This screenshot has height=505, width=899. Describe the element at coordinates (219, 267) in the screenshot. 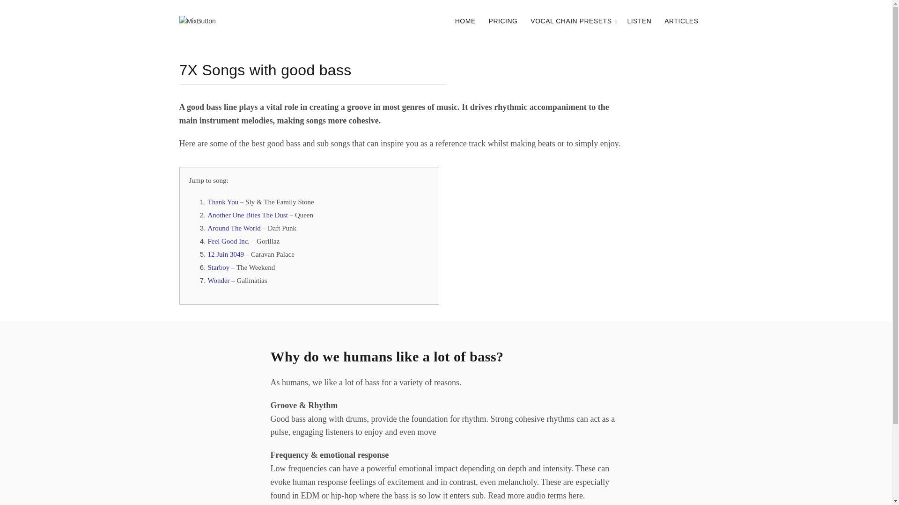

I see `Starboy` at that location.